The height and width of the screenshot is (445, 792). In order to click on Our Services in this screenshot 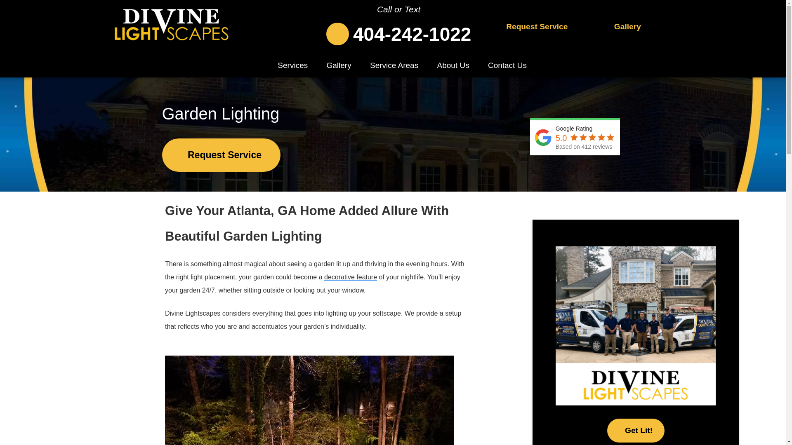, I will do `click(622, 27)`.